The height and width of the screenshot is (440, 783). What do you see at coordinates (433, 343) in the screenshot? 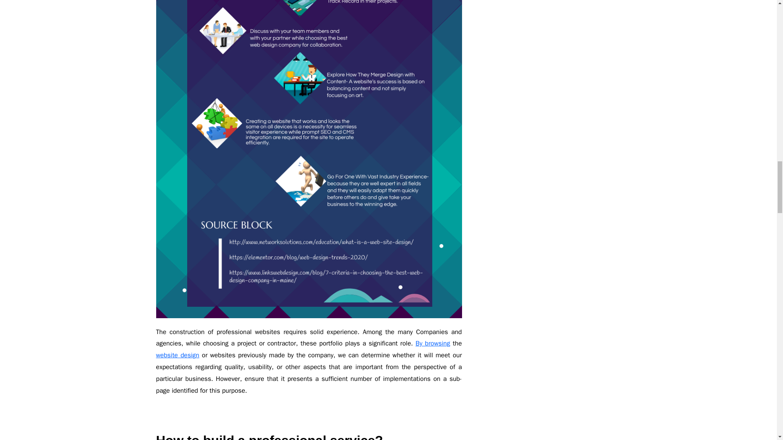
I see `By browsing` at bounding box center [433, 343].